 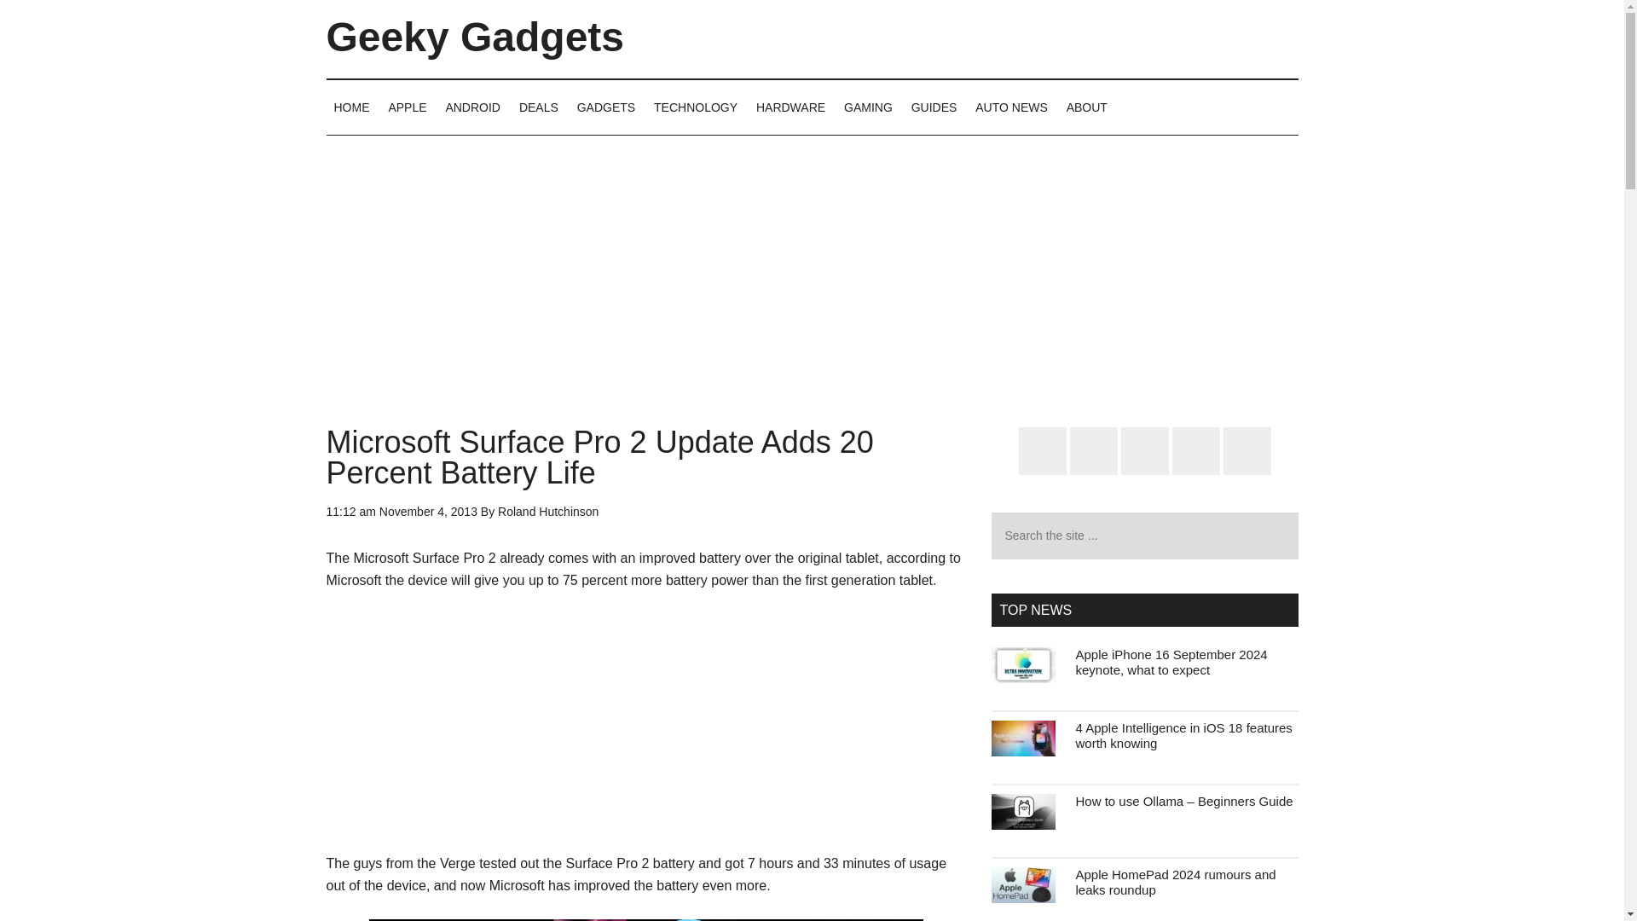 I want to click on AUTO NEWS, so click(x=1011, y=107).